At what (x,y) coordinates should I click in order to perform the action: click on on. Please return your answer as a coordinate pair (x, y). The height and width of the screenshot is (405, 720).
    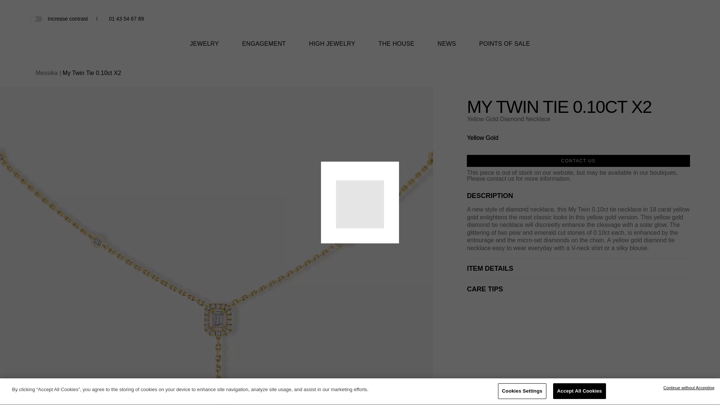
    Looking at the image, I should click on (36, 18).